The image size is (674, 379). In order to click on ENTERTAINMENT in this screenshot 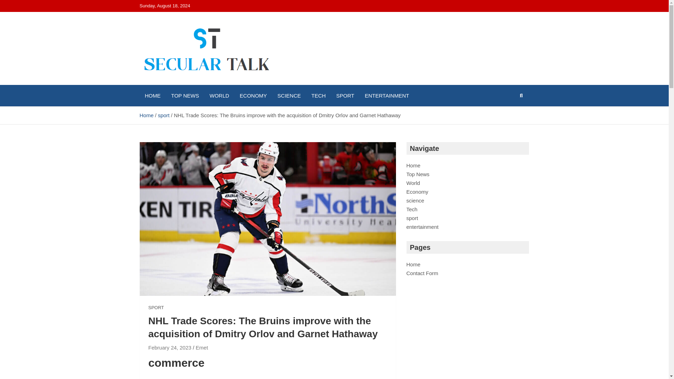, I will do `click(387, 95)`.